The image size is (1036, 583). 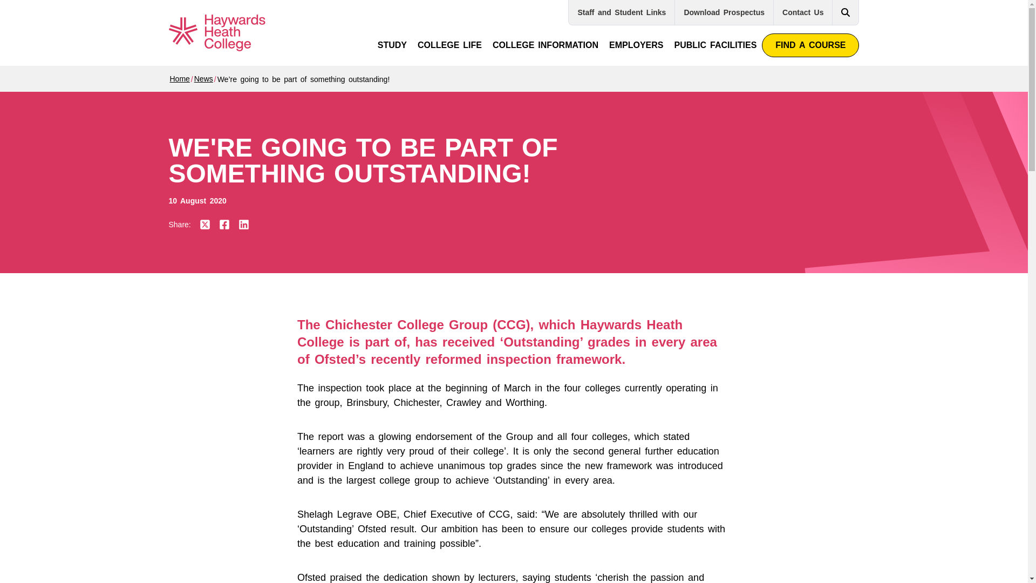 What do you see at coordinates (622, 12) in the screenshot?
I see `Staff and Student Links` at bounding box center [622, 12].